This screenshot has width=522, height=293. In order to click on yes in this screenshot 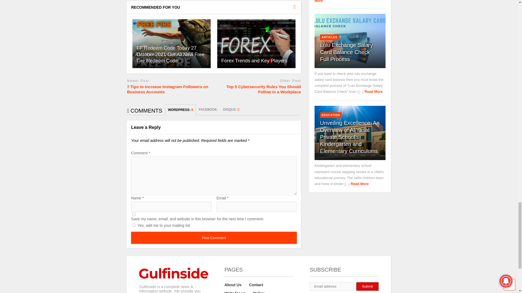, I will do `click(134, 214)`.